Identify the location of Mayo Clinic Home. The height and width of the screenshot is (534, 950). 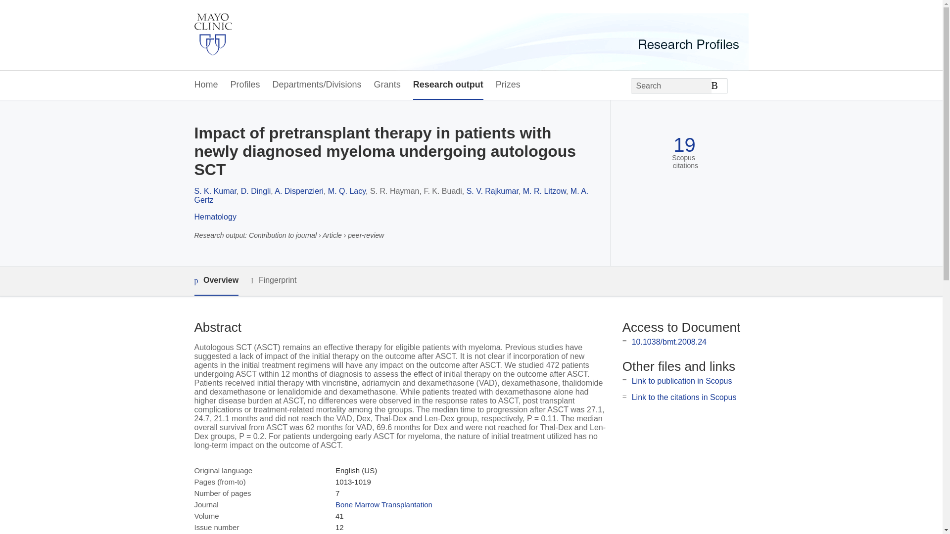
(213, 35).